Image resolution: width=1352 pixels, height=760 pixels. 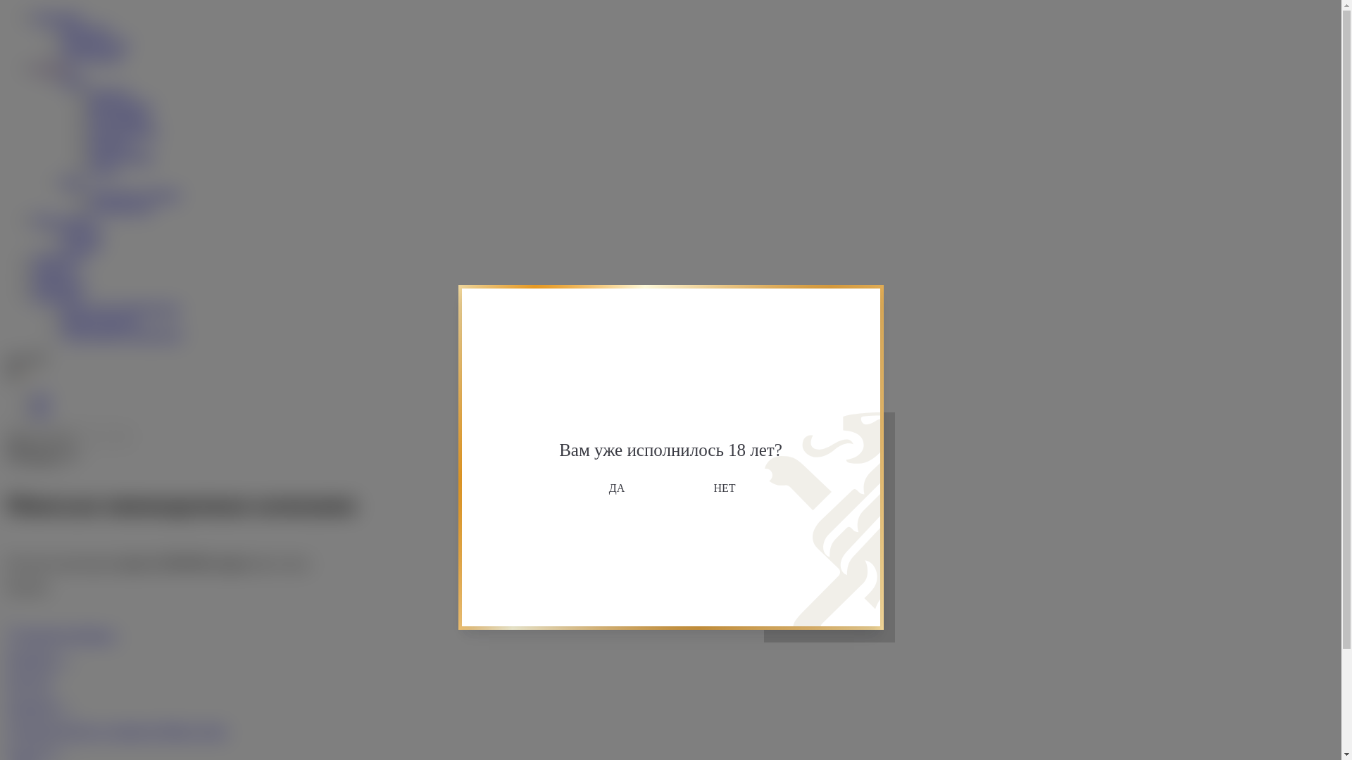 What do you see at coordinates (111, 144) in the screenshot?
I see `Brauberg` at bounding box center [111, 144].